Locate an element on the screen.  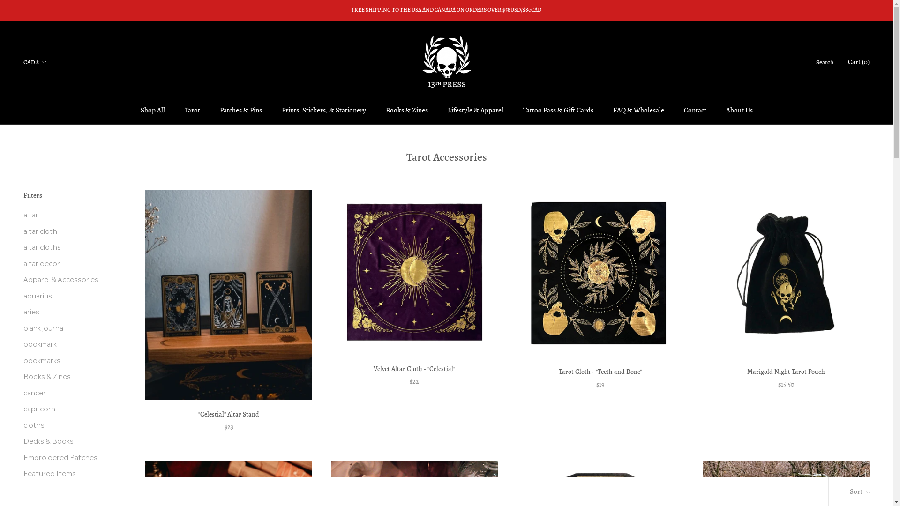
Books & Zines
Books & Zines is located at coordinates (406, 110).